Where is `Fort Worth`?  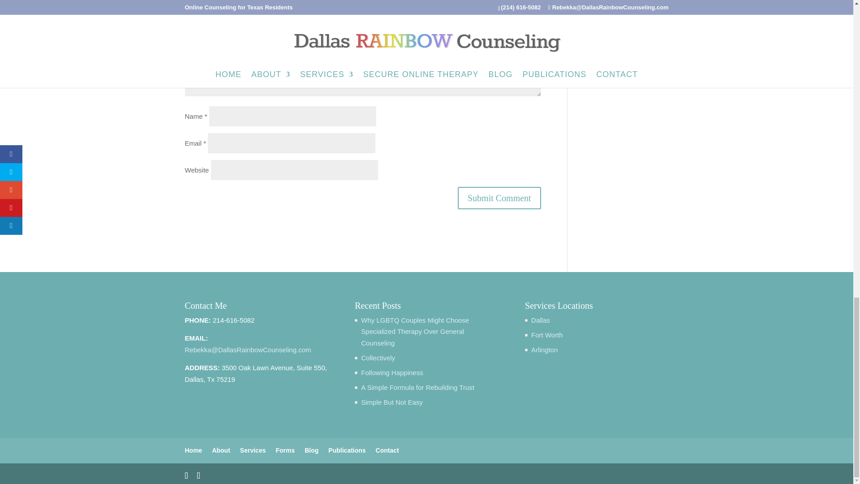
Fort Worth is located at coordinates (547, 335).